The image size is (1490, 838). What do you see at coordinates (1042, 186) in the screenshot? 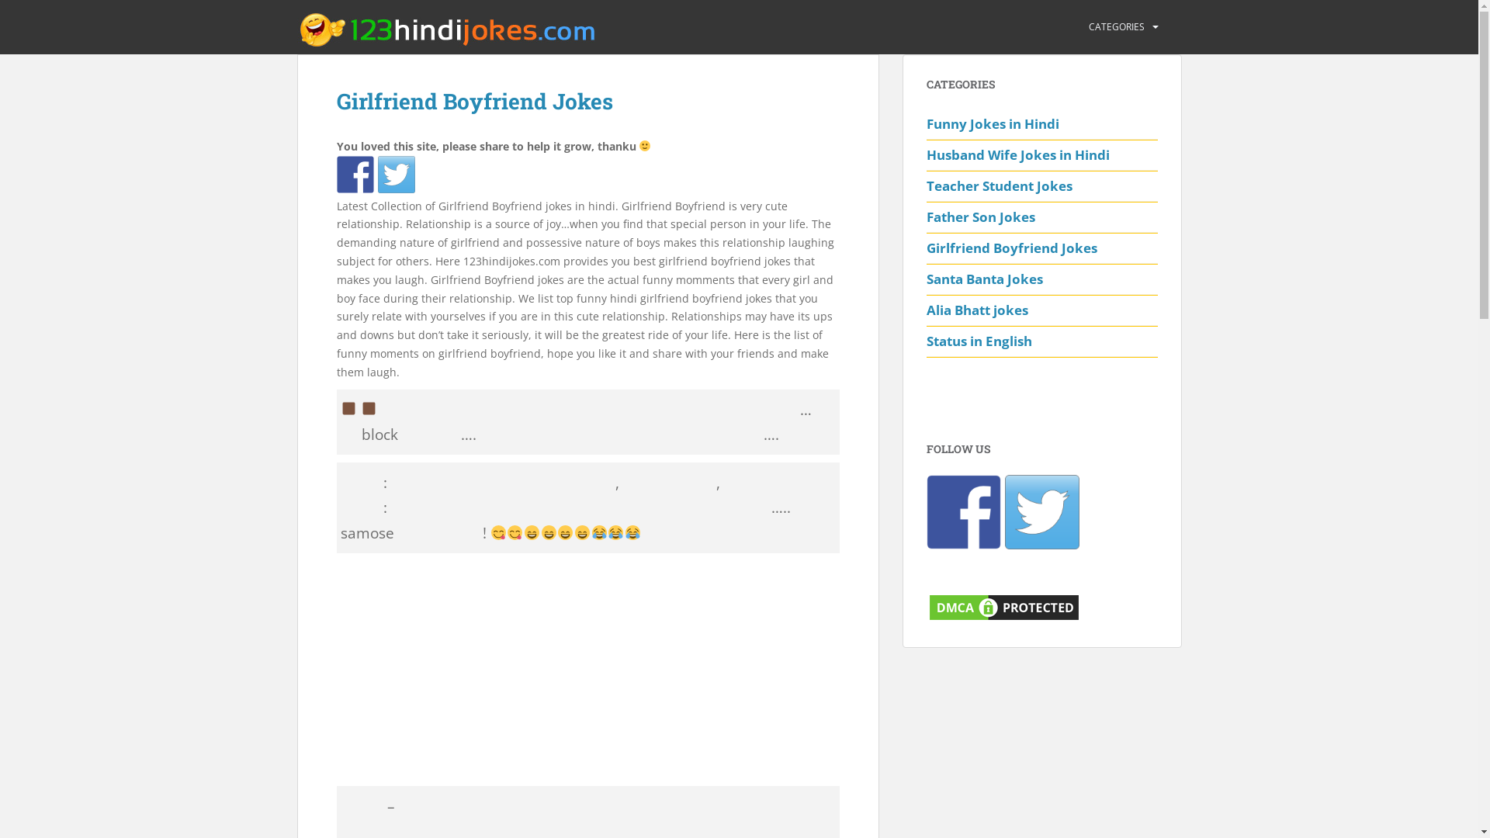
I see `Teacher Student Jokes` at bounding box center [1042, 186].